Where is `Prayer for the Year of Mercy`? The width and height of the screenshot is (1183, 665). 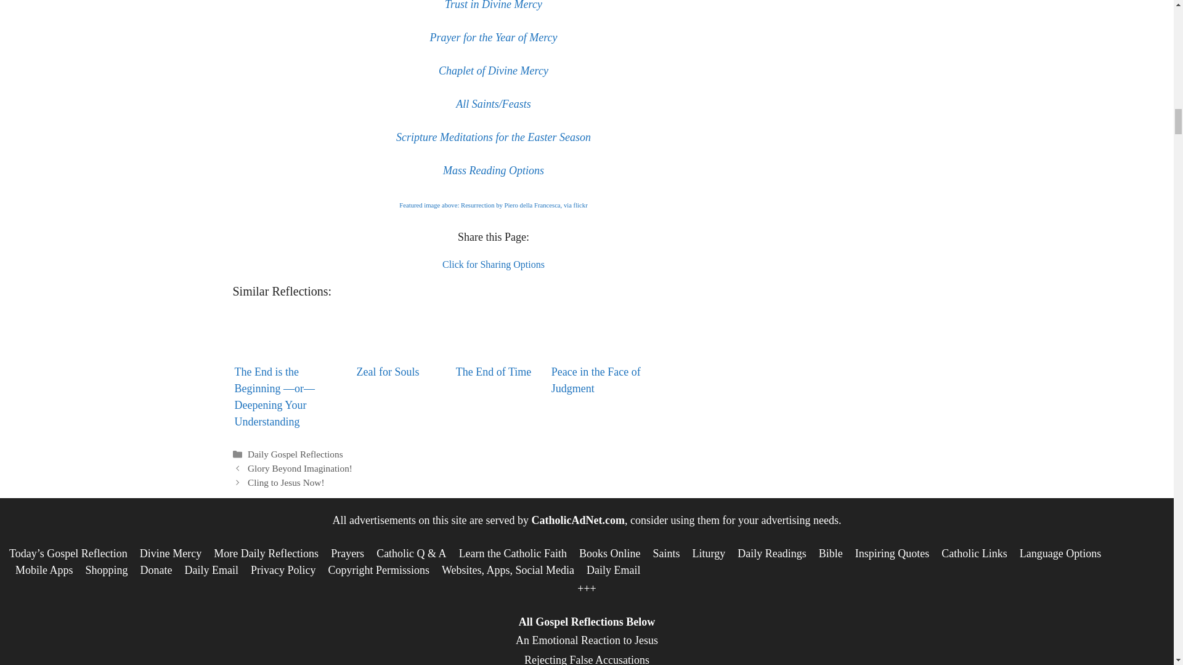 Prayer for the Year of Mercy is located at coordinates (493, 37).